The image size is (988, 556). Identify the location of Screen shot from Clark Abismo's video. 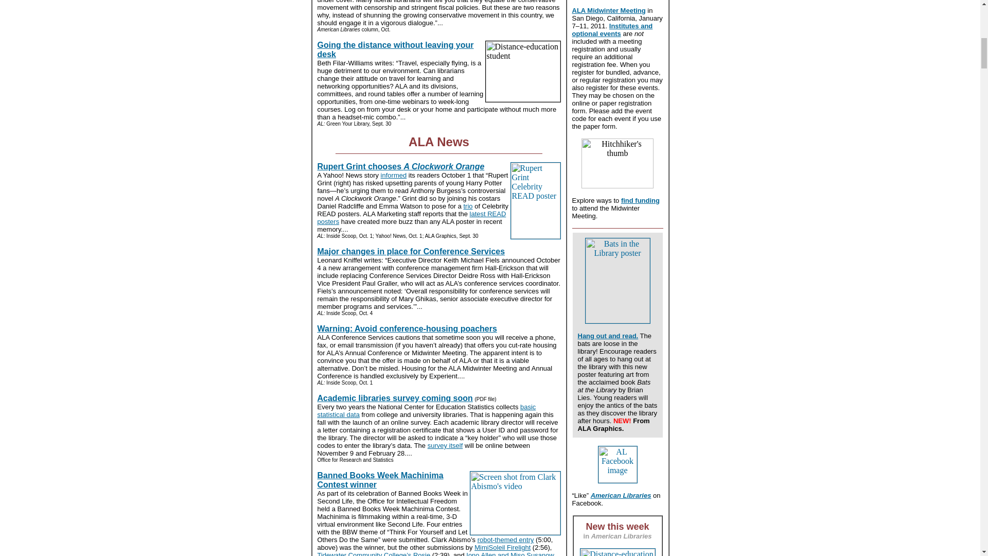
(515, 503).